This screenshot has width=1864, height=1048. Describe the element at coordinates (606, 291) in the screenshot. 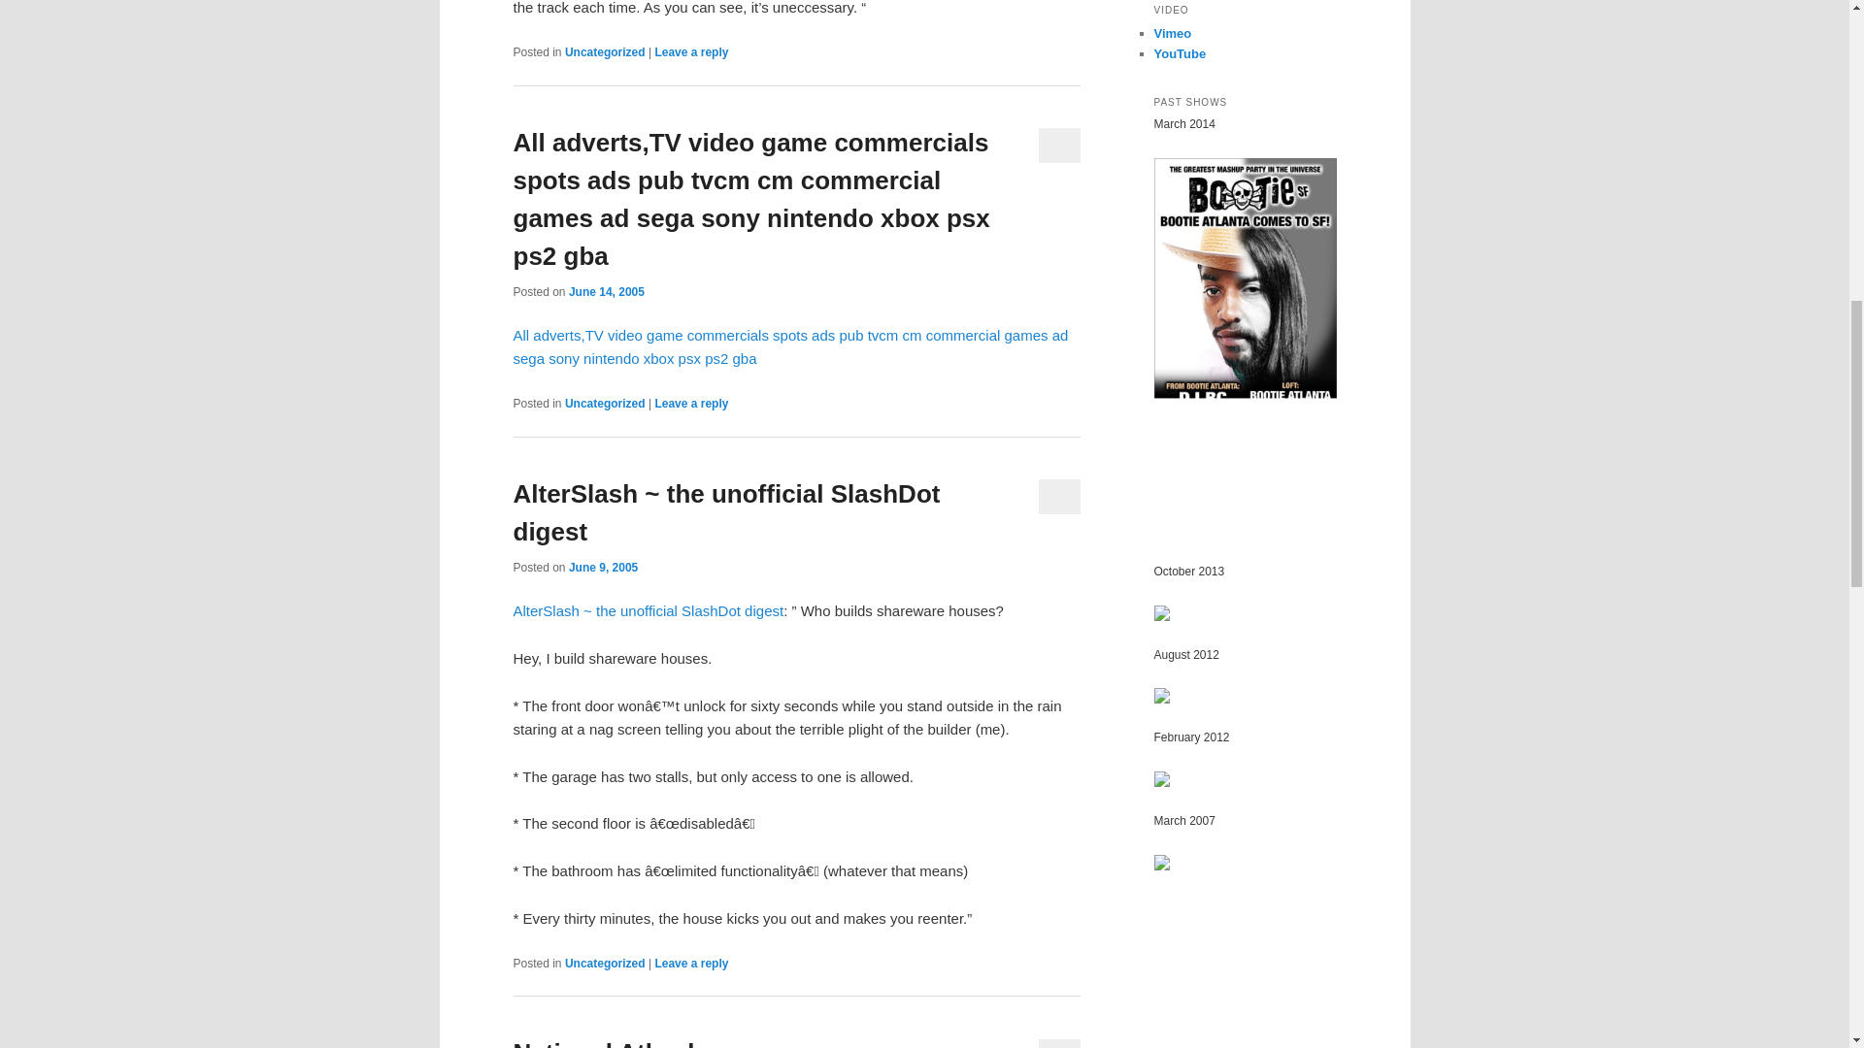

I see `June 14, 2005` at that location.